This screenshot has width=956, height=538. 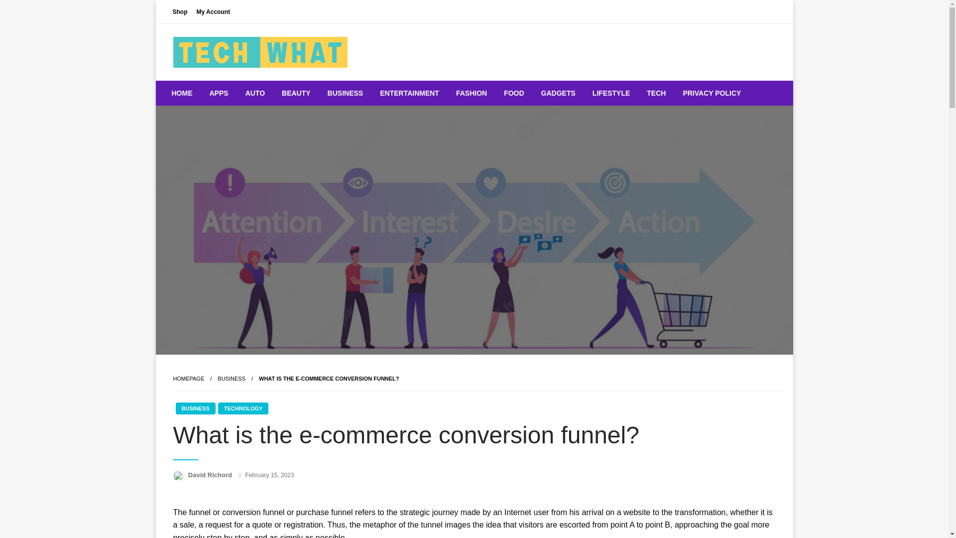 I want to click on BEAUTY, so click(x=296, y=93).